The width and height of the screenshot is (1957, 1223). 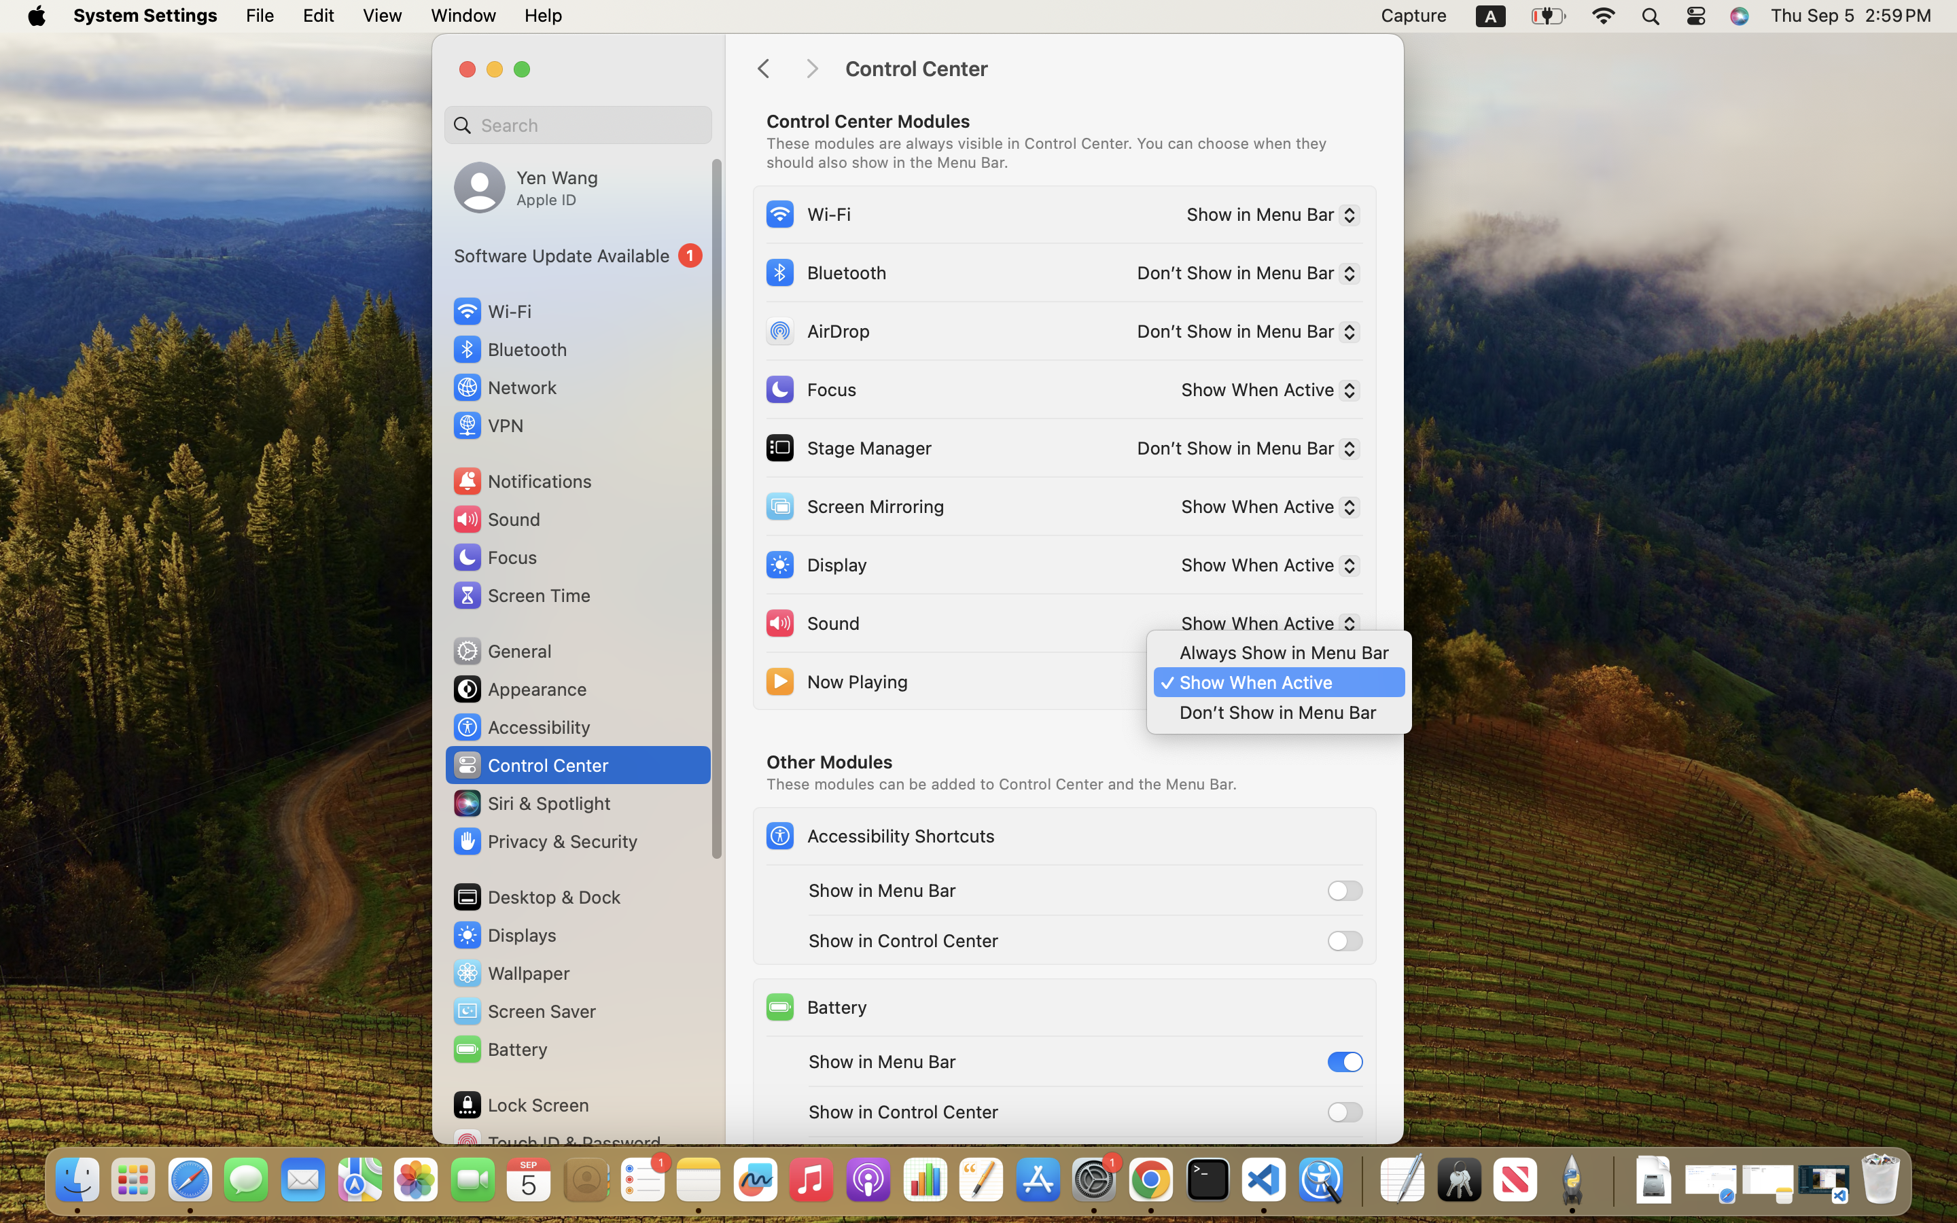 I want to click on Wi‑Fi, so click(x=807, y=213).